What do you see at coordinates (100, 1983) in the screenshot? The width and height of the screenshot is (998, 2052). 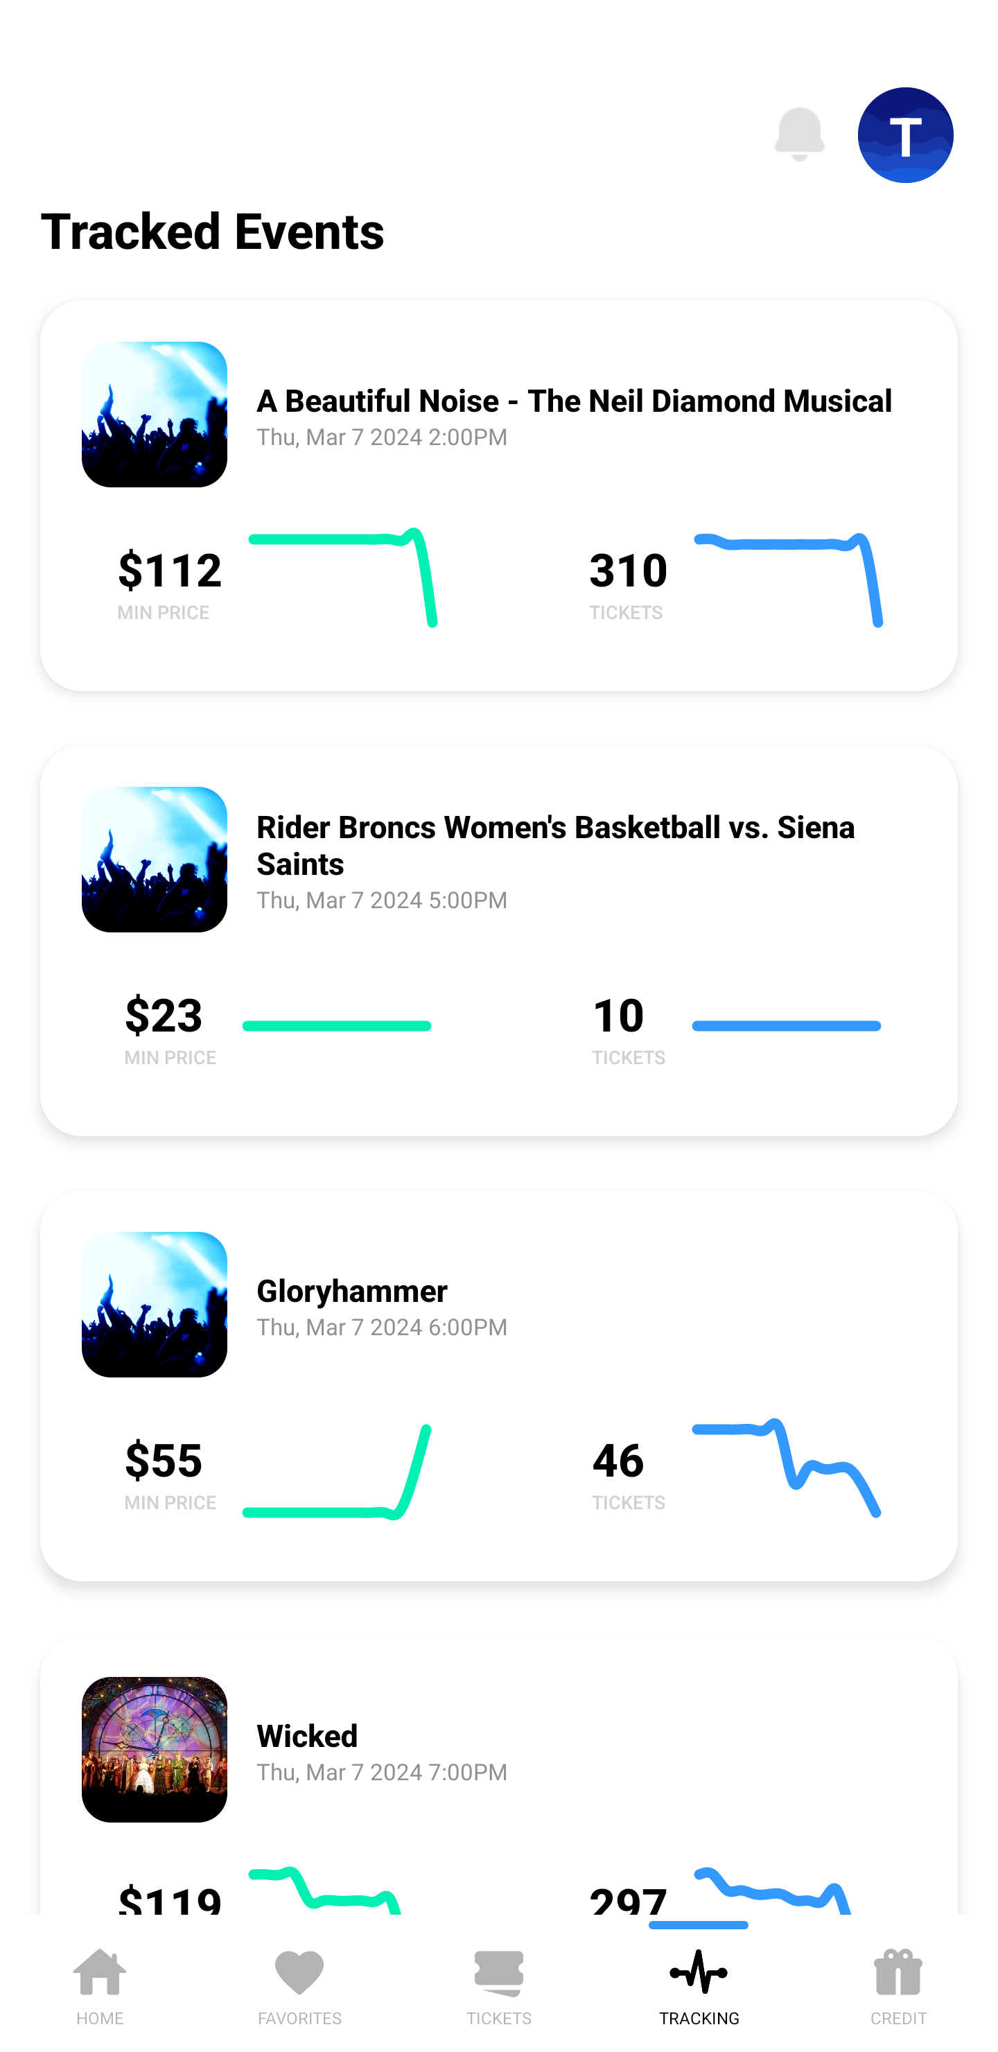 I see `HOME` at bounding box center [100, 1983].